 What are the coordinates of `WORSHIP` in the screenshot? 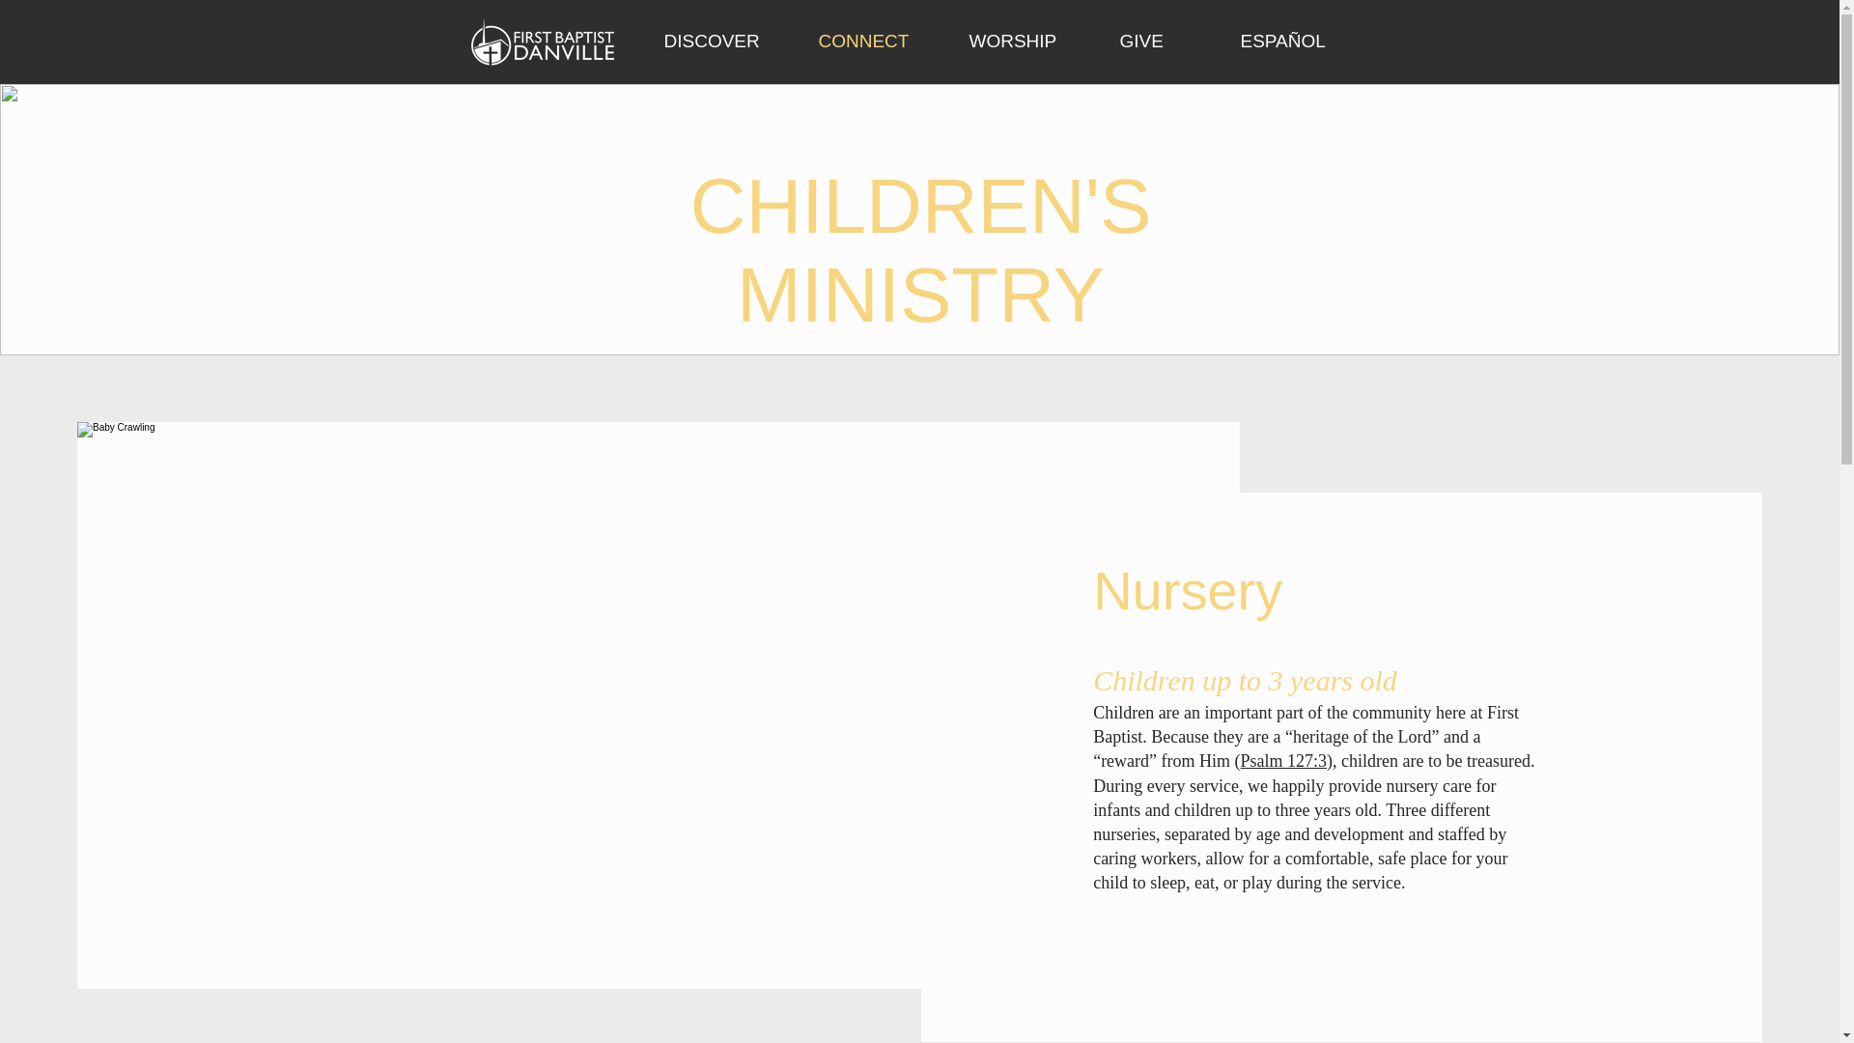 It's located at (1029, 42).